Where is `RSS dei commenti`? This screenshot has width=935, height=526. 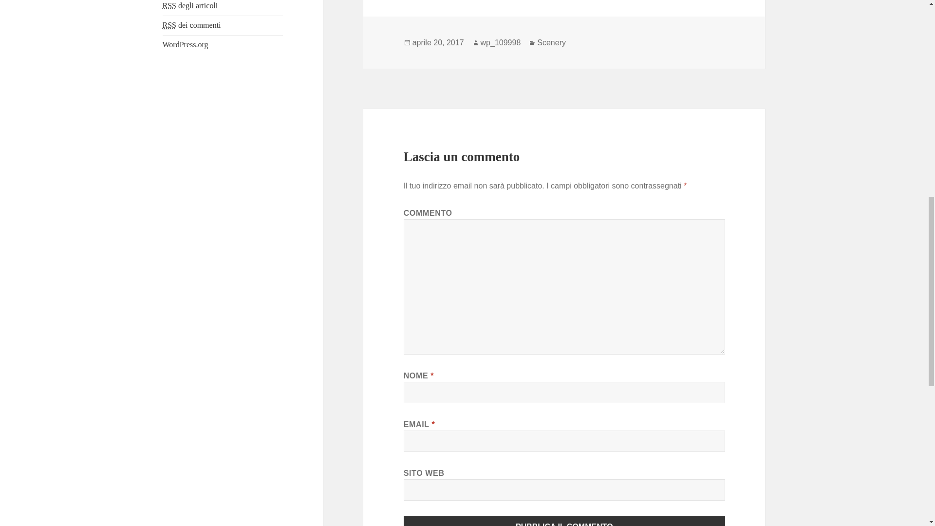 RSS dei commenti is located at coordinates (192, 25).